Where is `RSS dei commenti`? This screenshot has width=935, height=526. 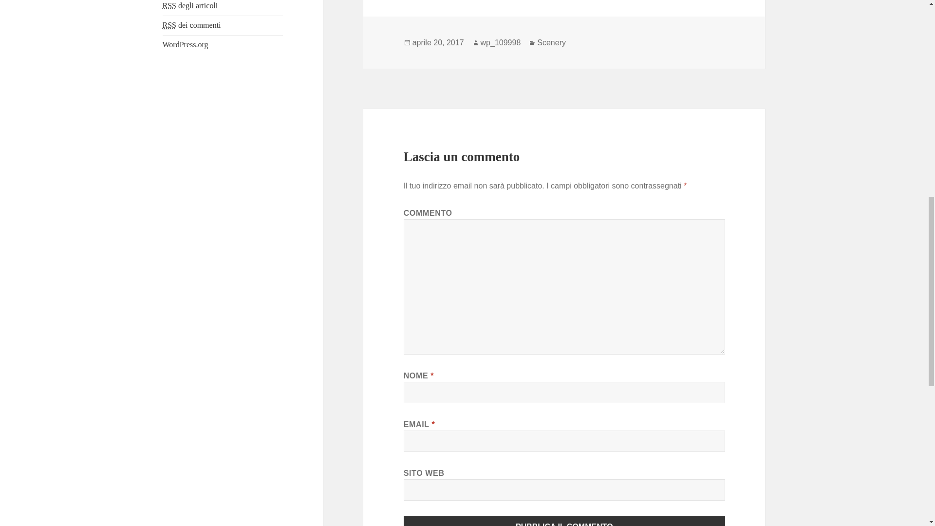 RSS dei commenti is located at coordinates (192, 25).